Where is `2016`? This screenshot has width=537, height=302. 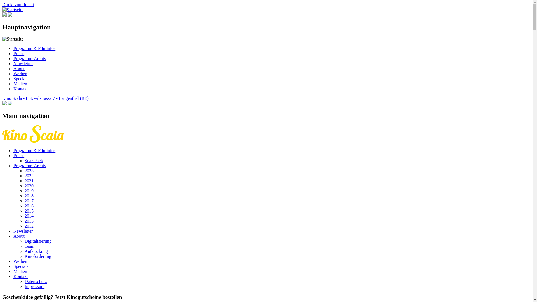 2016 is located at coordinates (29, 206).